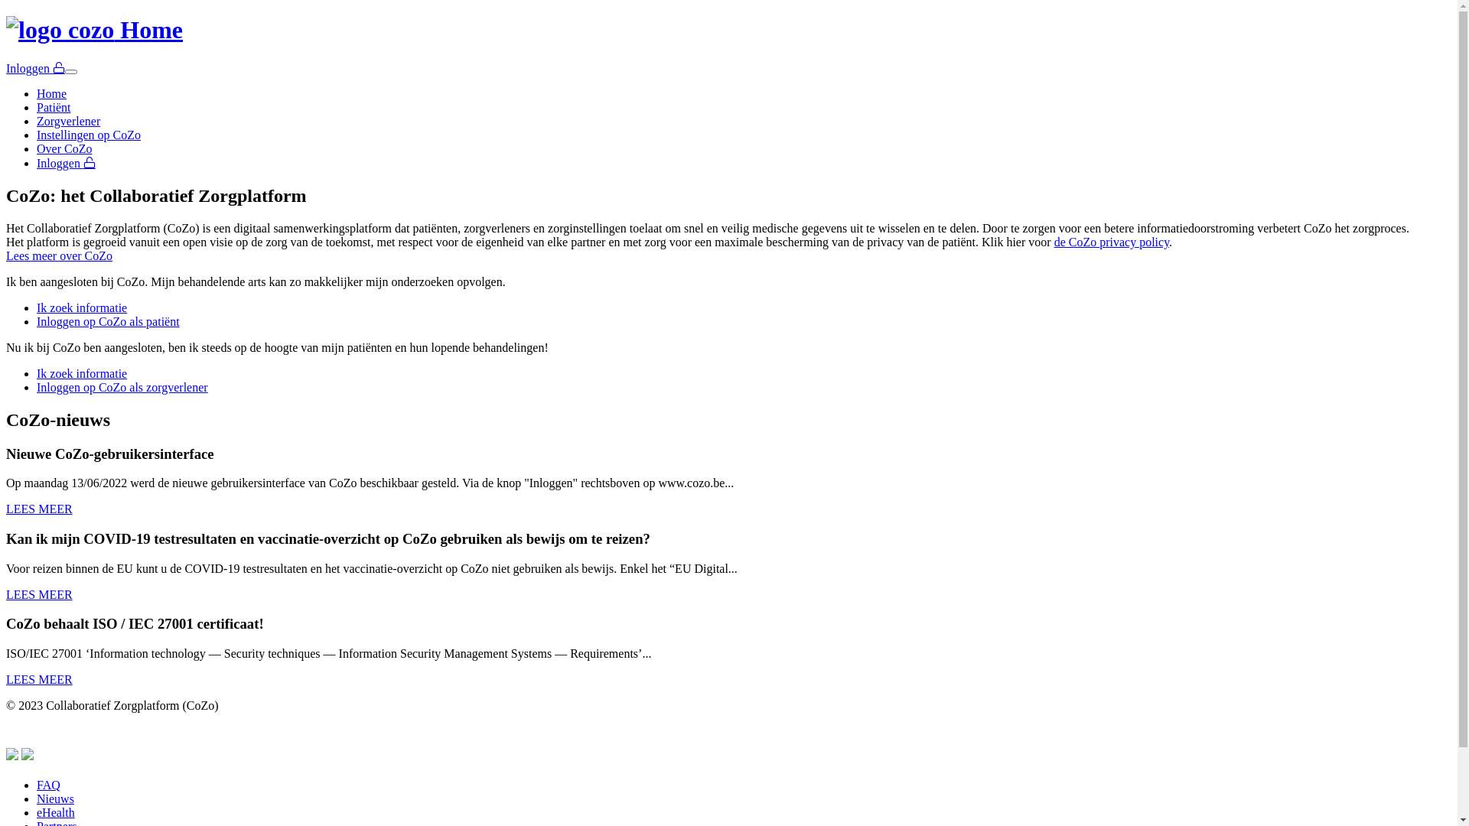  What do you see at coordinates (1112, 242) in the screenshot?
I see `de CoZo privacy policy` at bounding box center [1112, 242].